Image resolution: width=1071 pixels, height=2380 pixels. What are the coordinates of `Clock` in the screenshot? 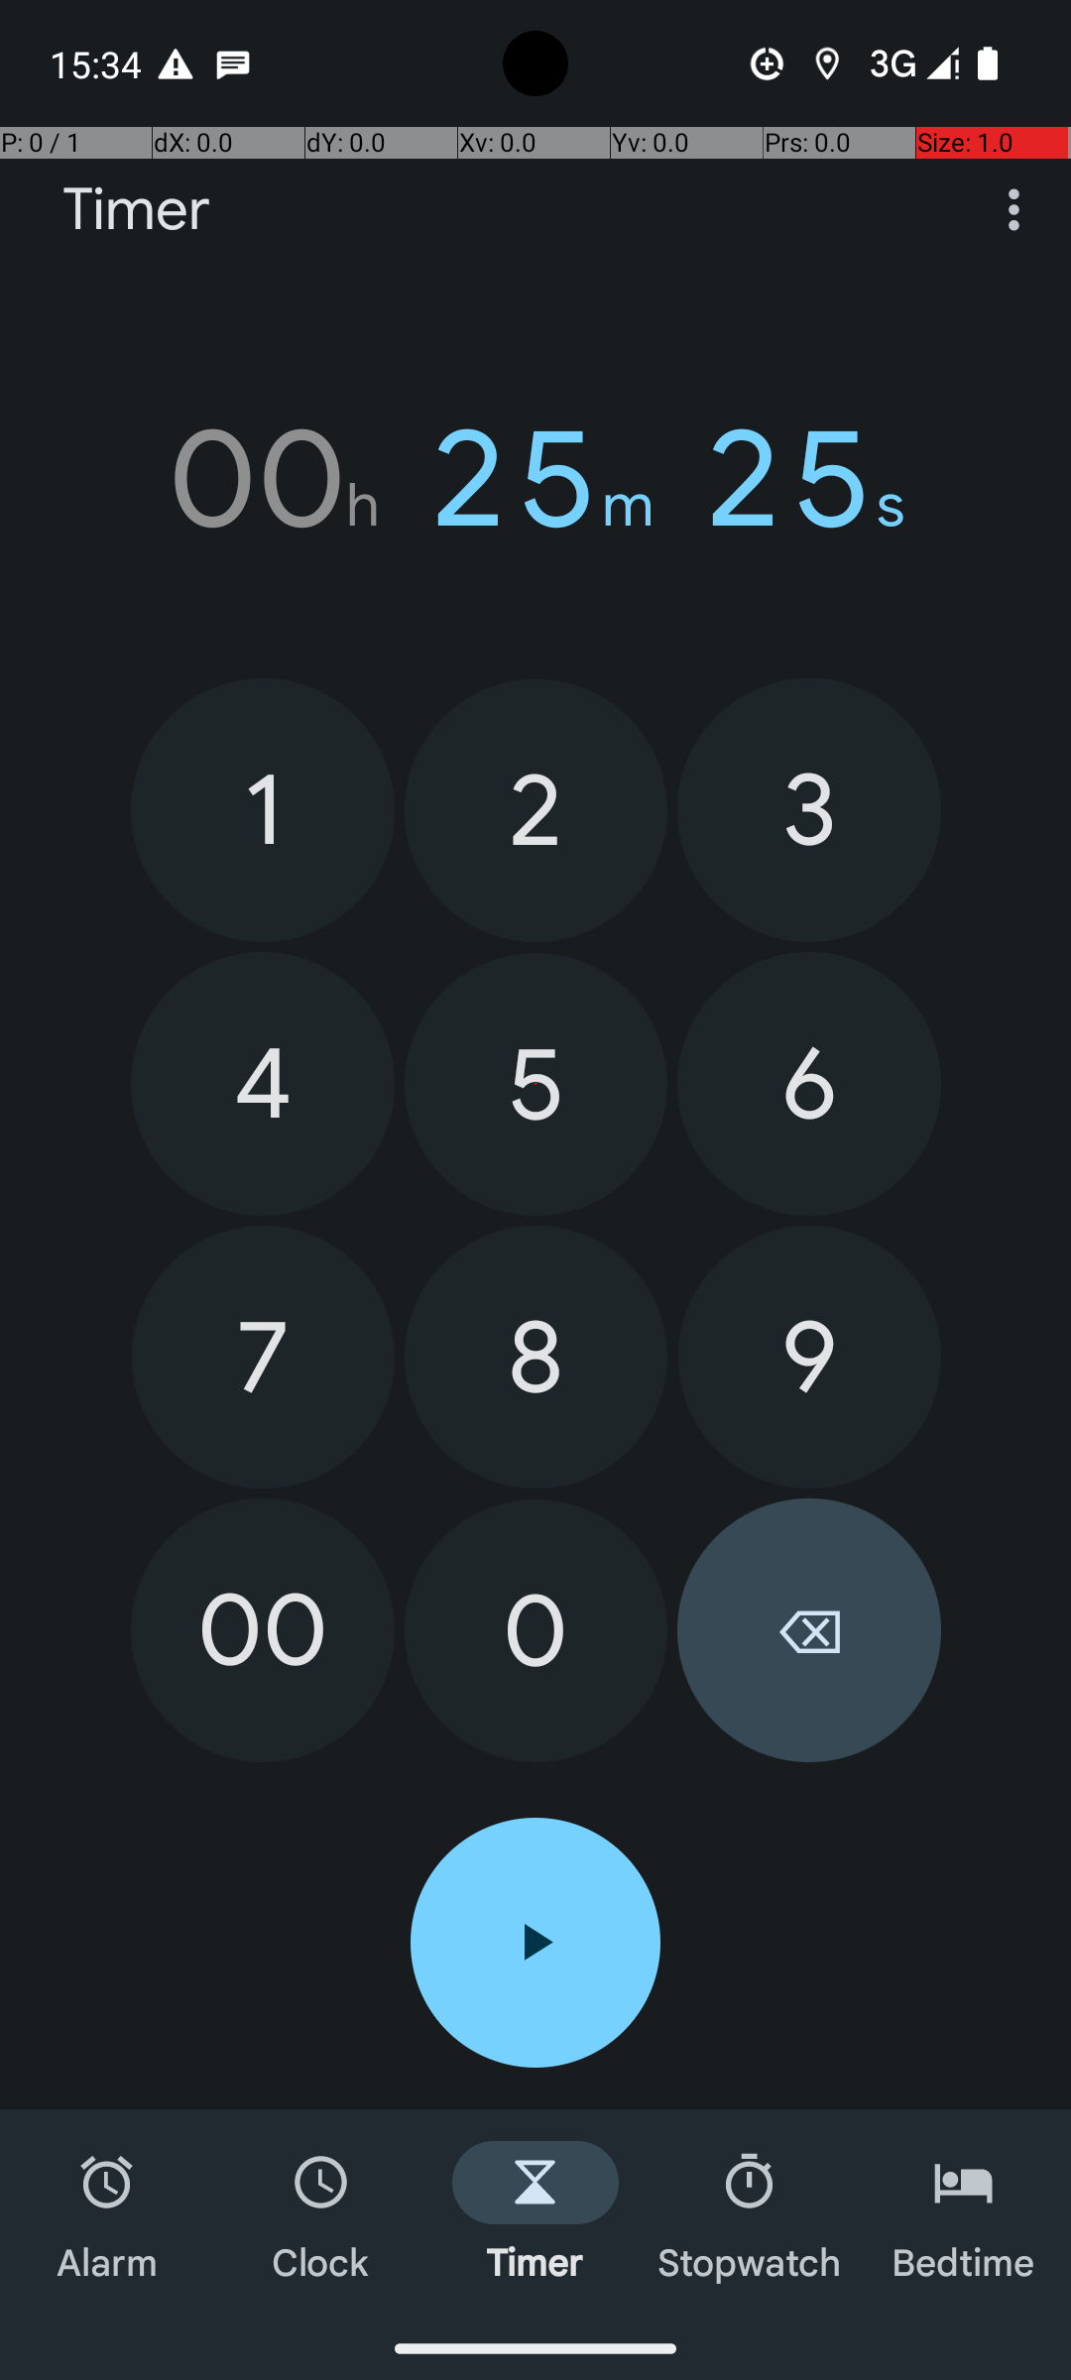 It's located at (321, 2213).